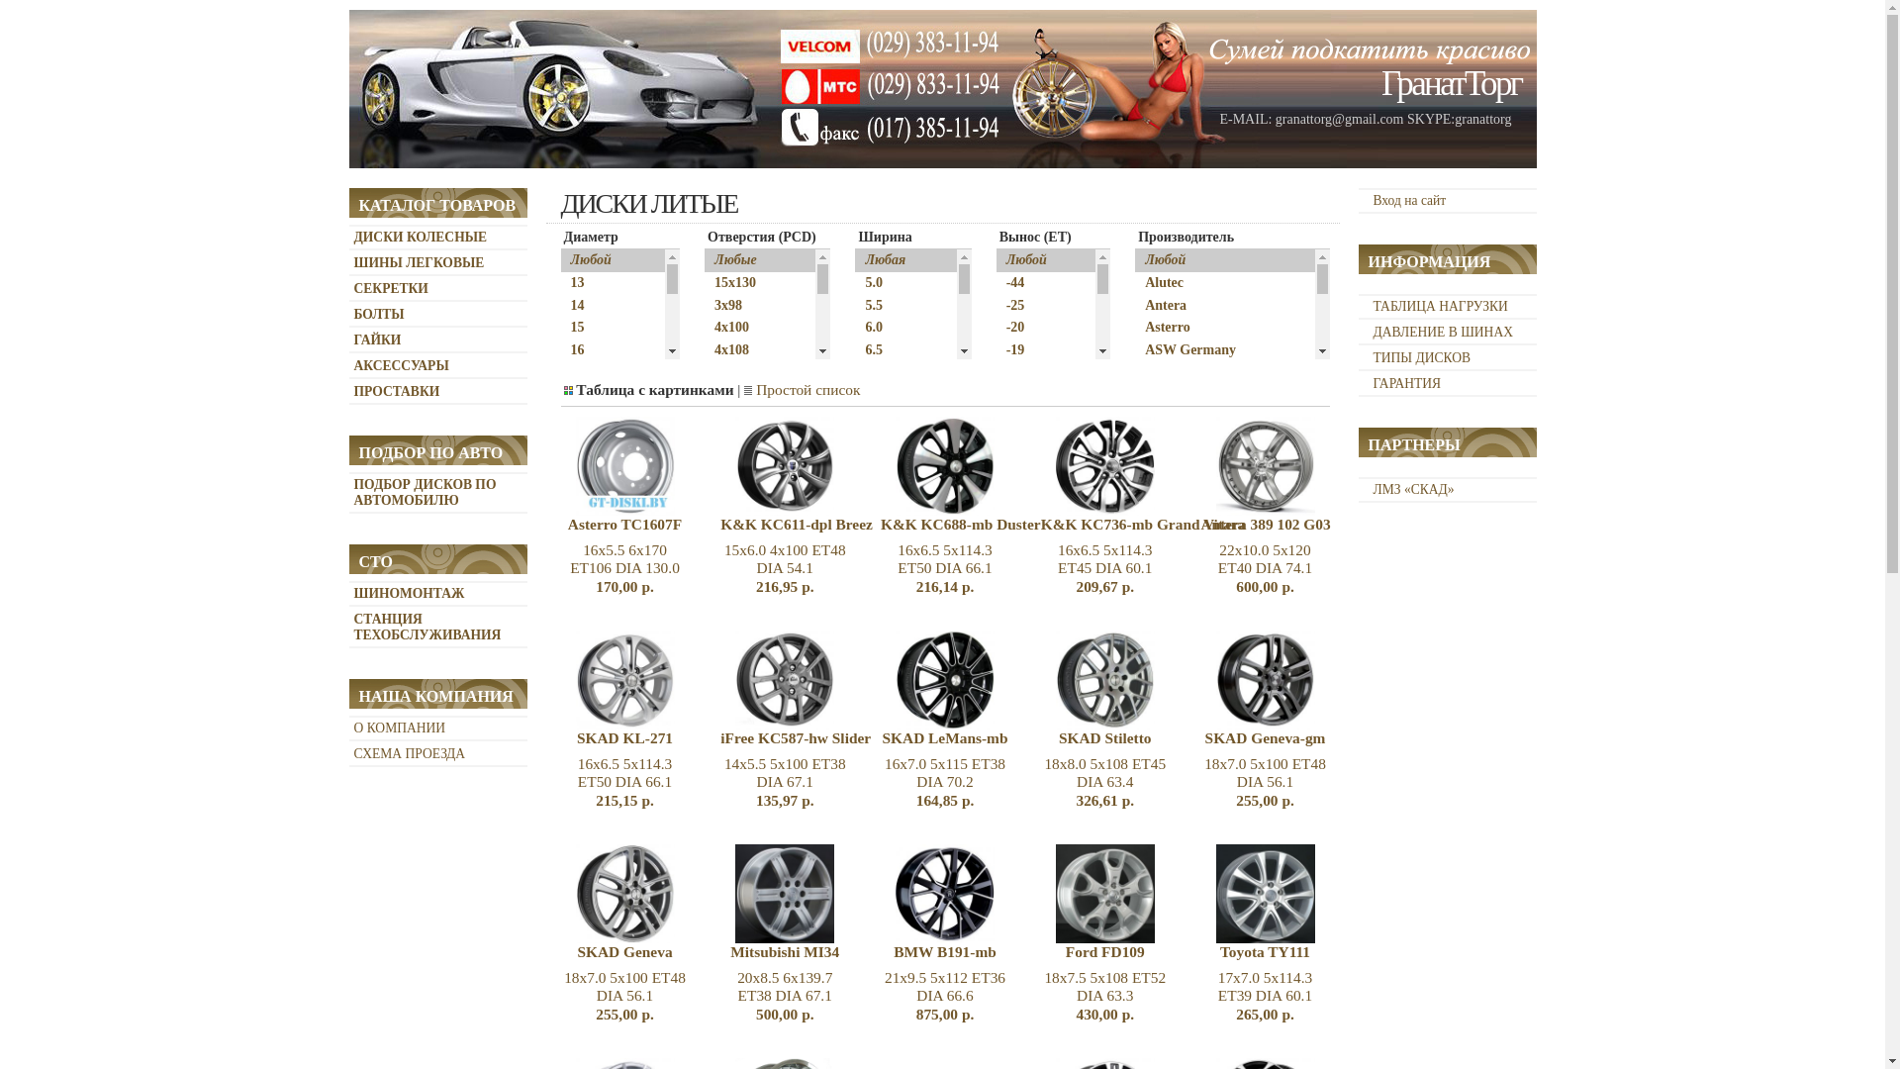  What do you see at coordinates (1029, 871) in the screenshot?
I see `28` at bounding box center [1029, 871].